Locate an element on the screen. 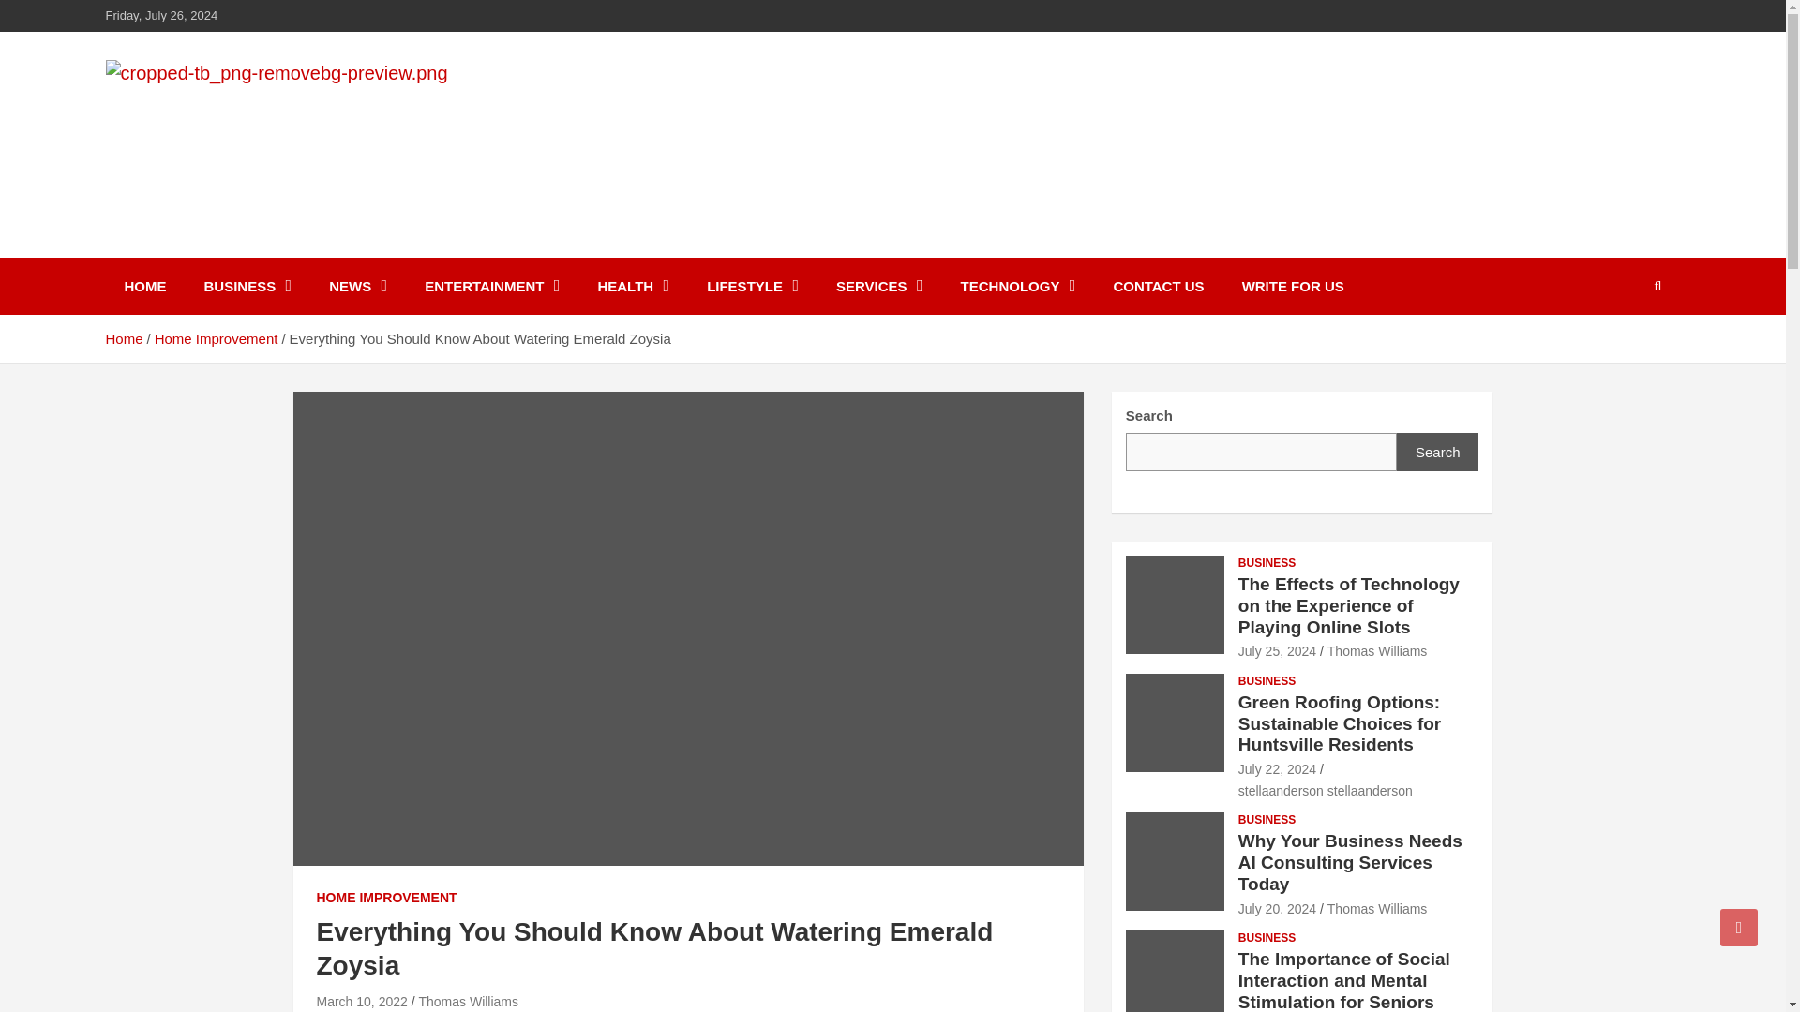 This screenshot has width=1800, height=1012. HOME is located at coordinates (144, 286).